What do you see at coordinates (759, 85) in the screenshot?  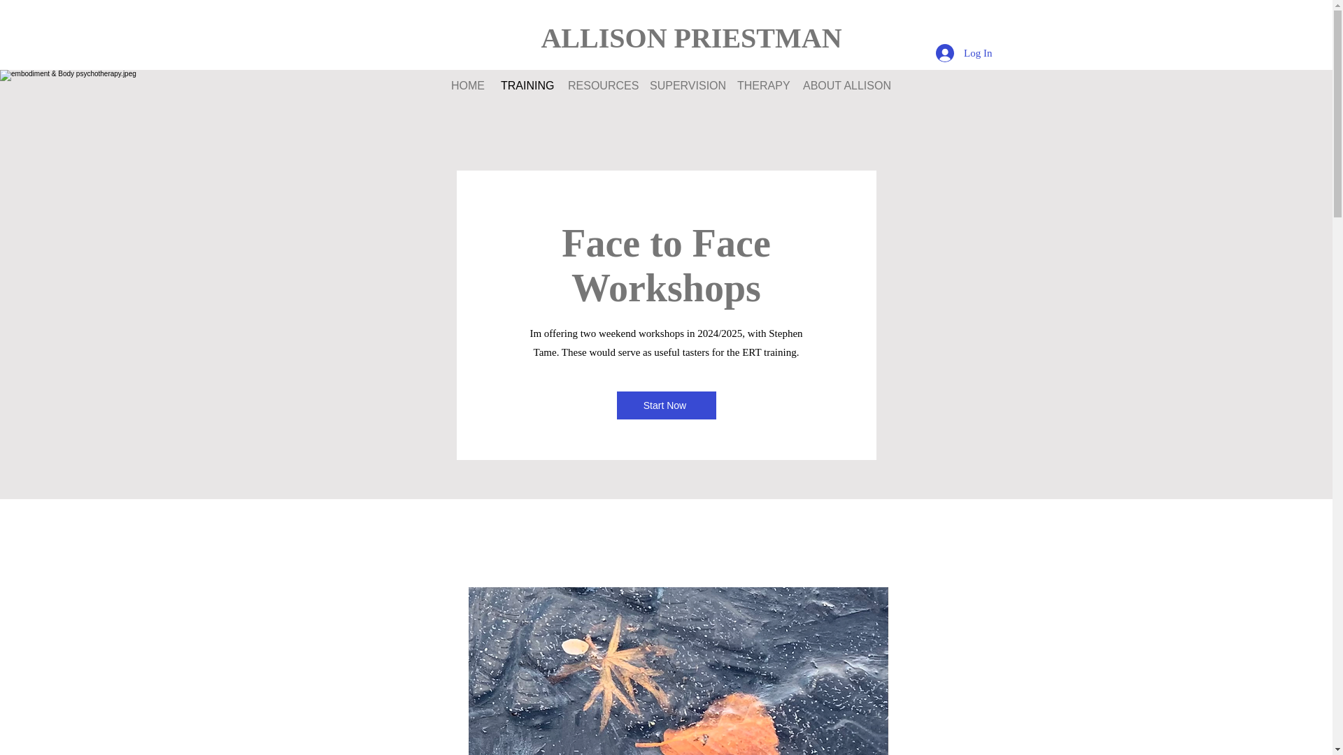 I see `THERAPY` at bounding box center [759, 85].